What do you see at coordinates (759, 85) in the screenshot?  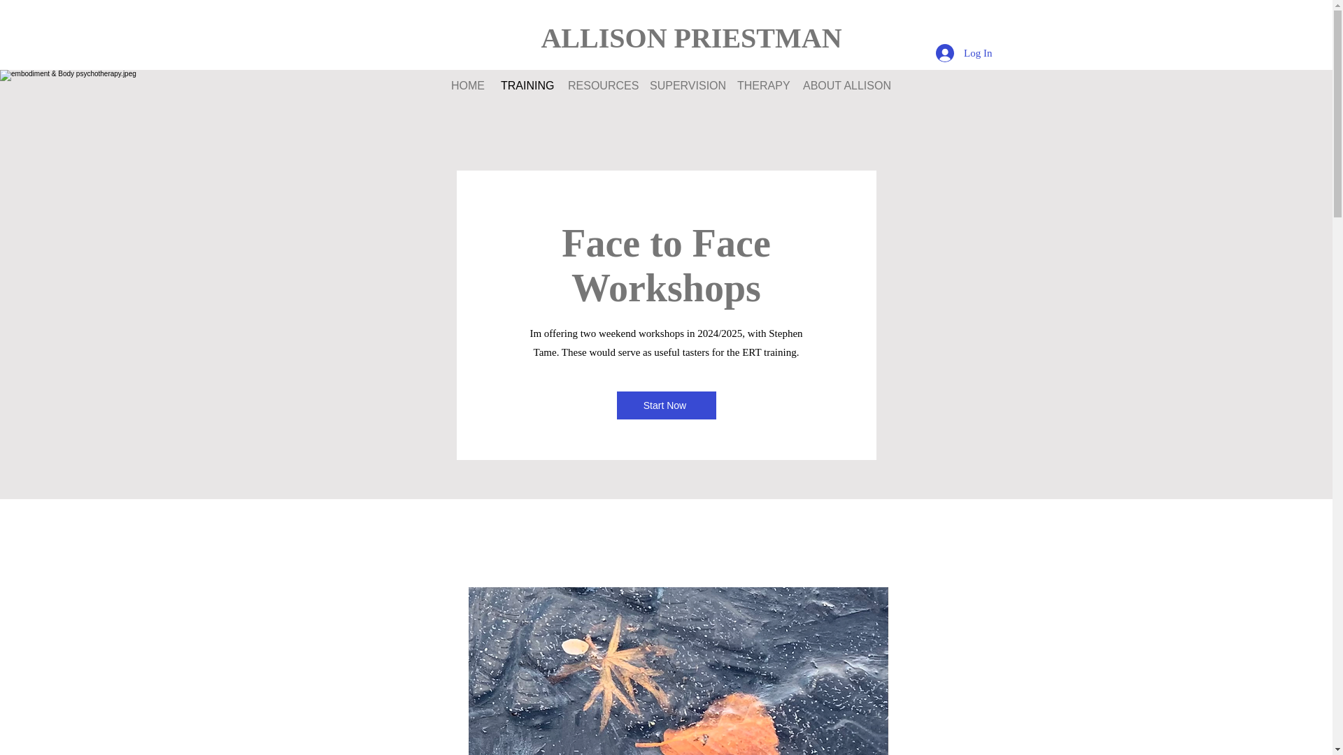 I see `THERAPY` at bounding box center [759, 85].